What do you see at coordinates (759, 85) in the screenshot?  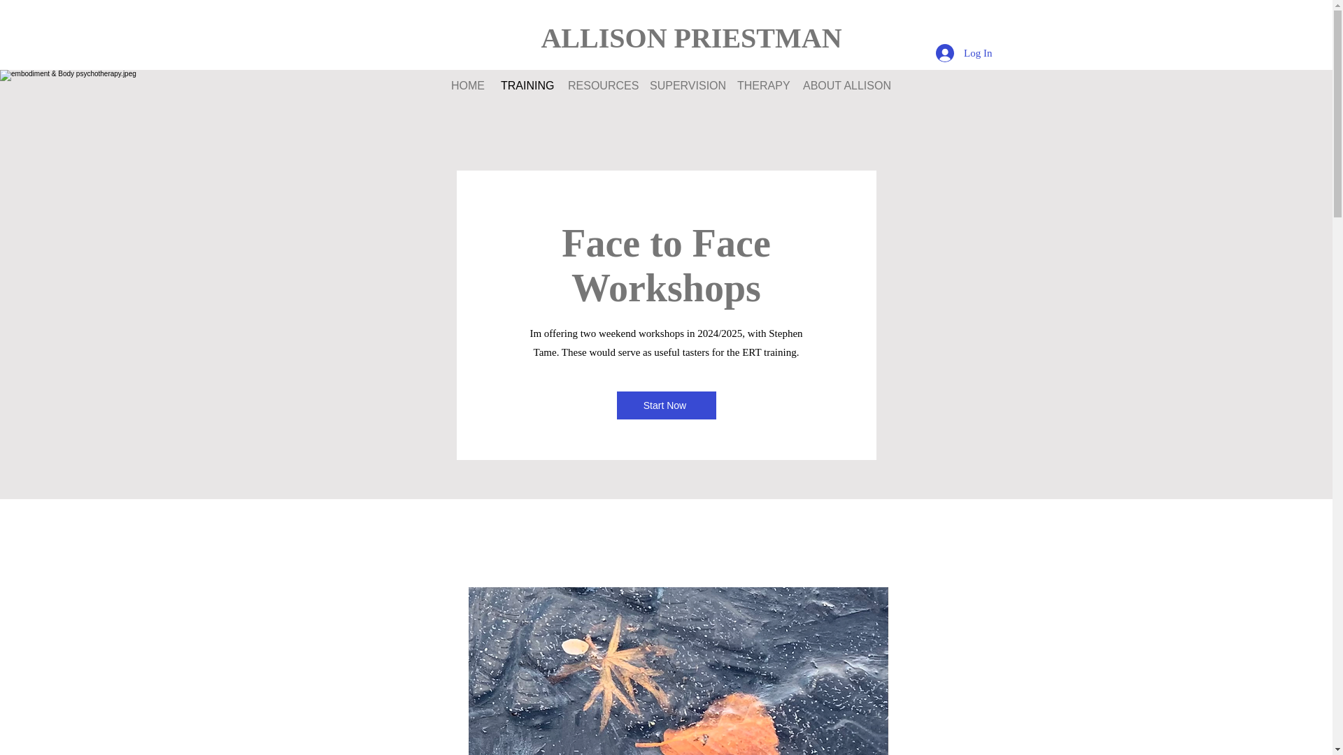 I see `THERAPY` at bounding box center [759, 85].